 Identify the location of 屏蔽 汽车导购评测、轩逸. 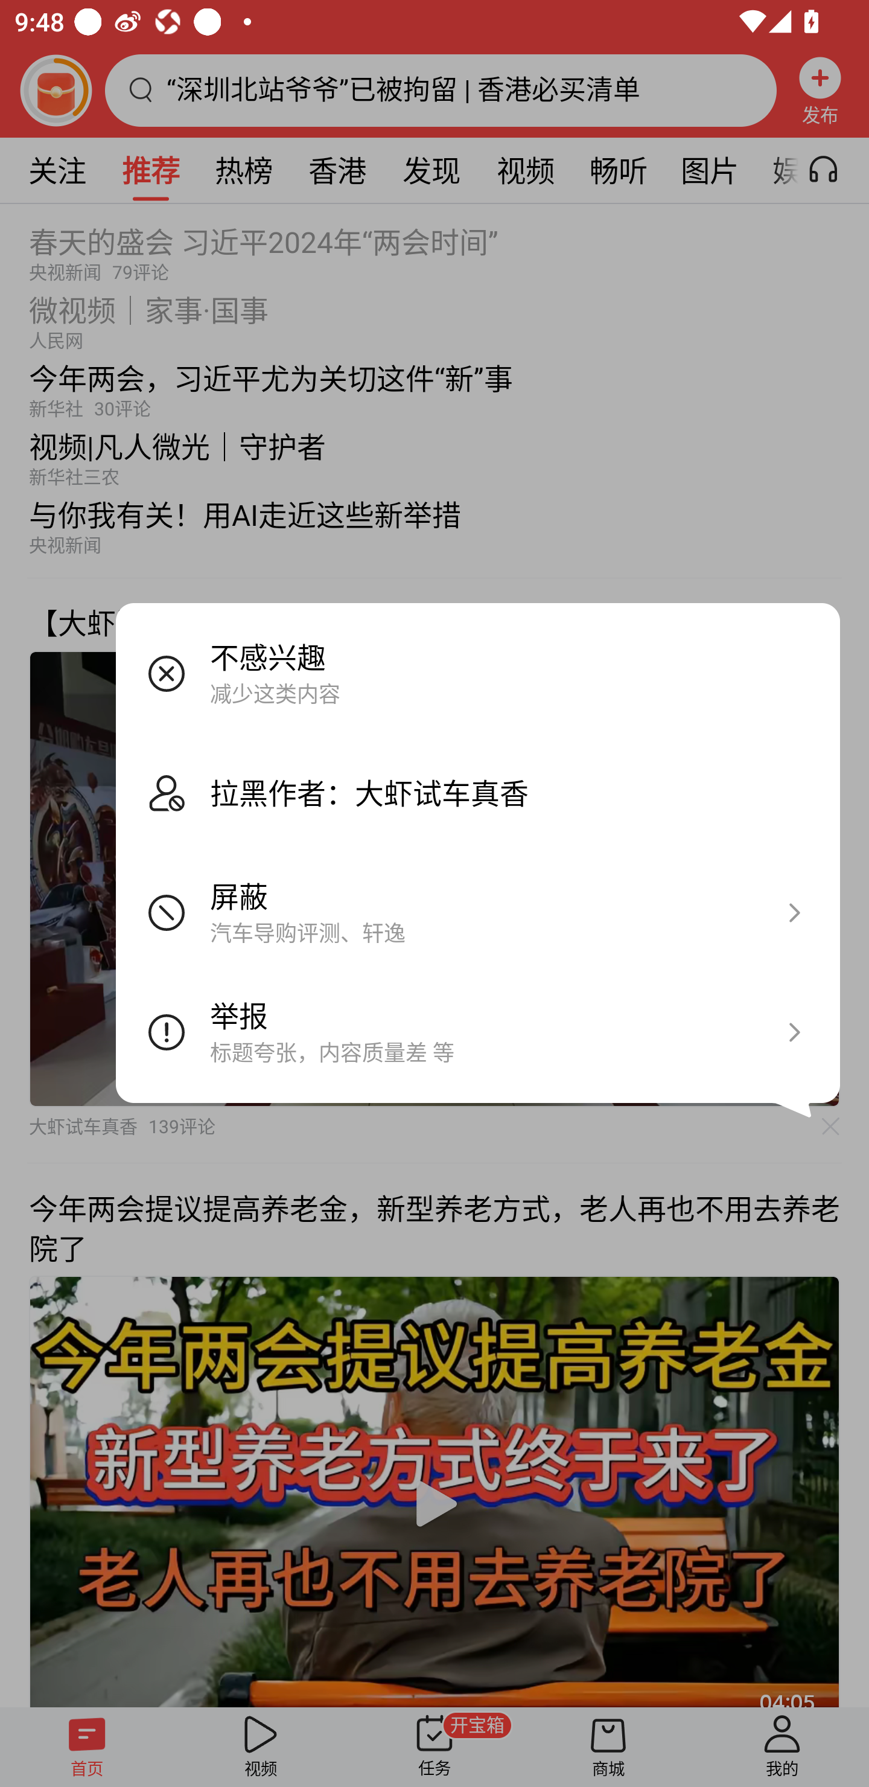
(478, 912).